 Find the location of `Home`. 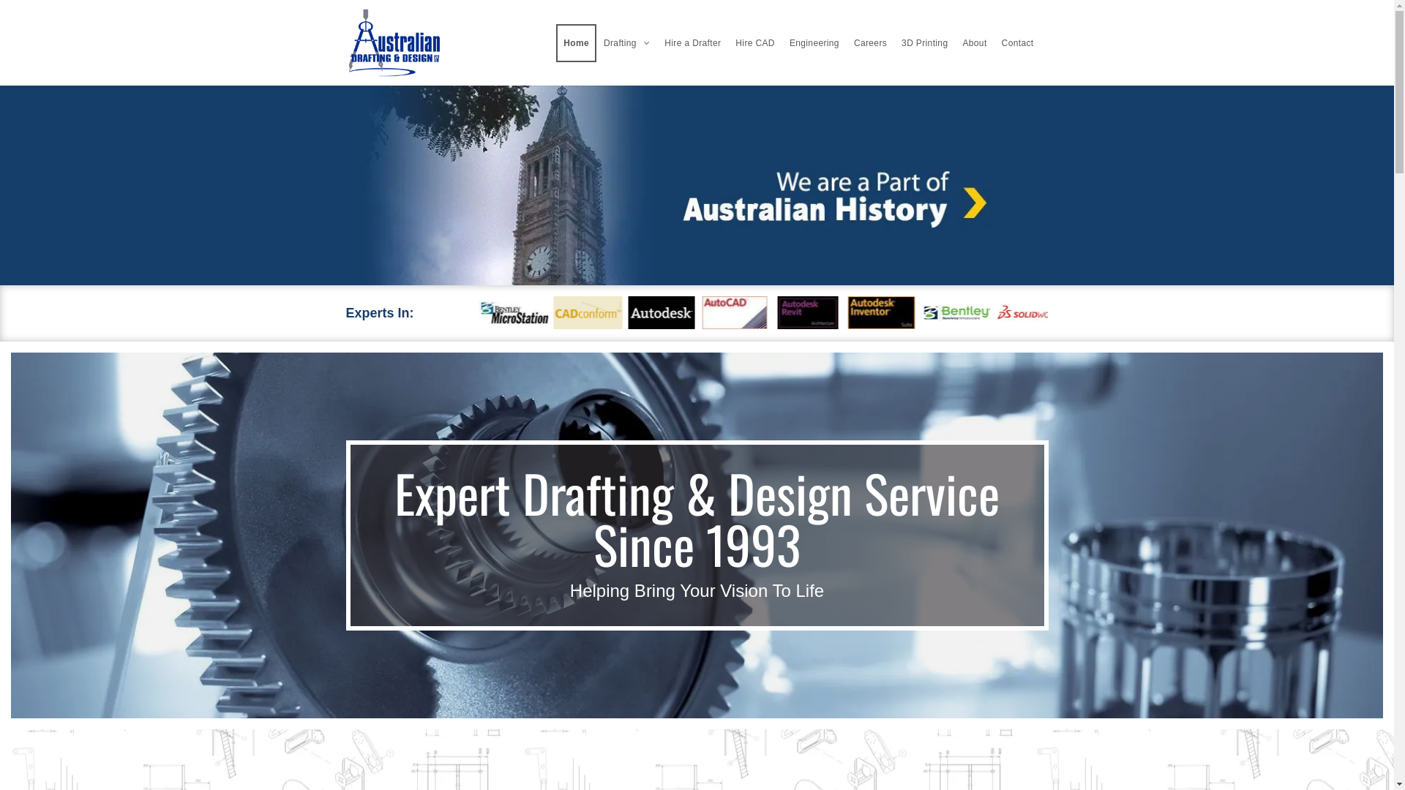

Home is located at coordinates (577, 43).